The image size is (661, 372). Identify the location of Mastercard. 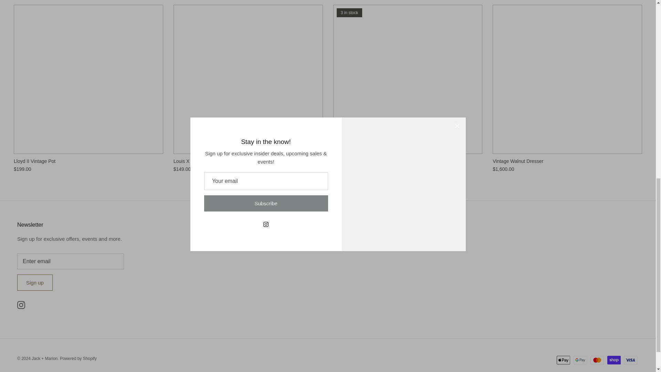
(597, 360).